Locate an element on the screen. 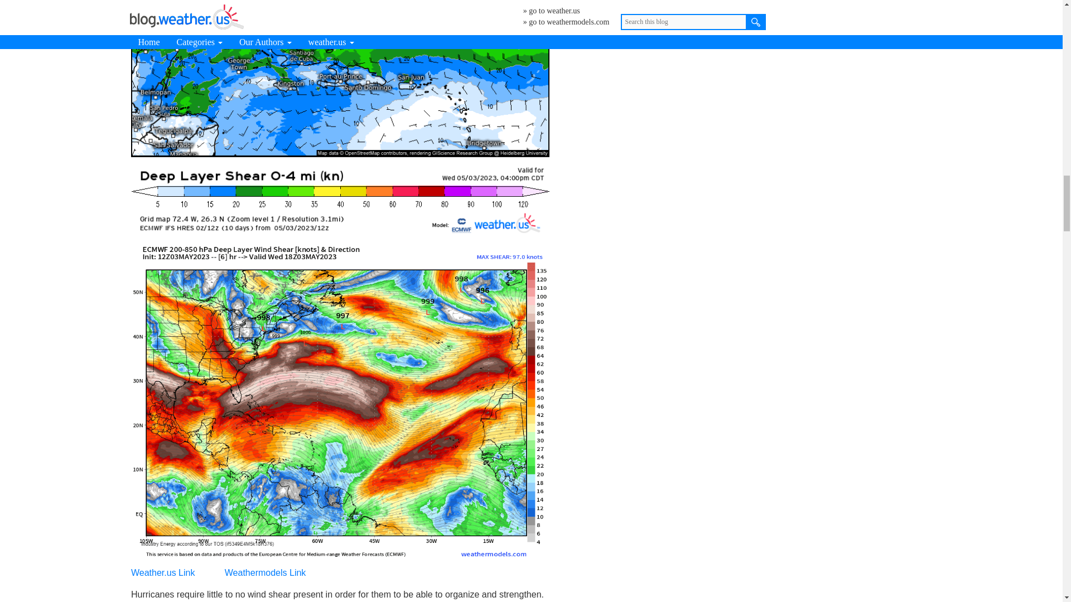  Weather.us Link is located at coordinates (163, 572).